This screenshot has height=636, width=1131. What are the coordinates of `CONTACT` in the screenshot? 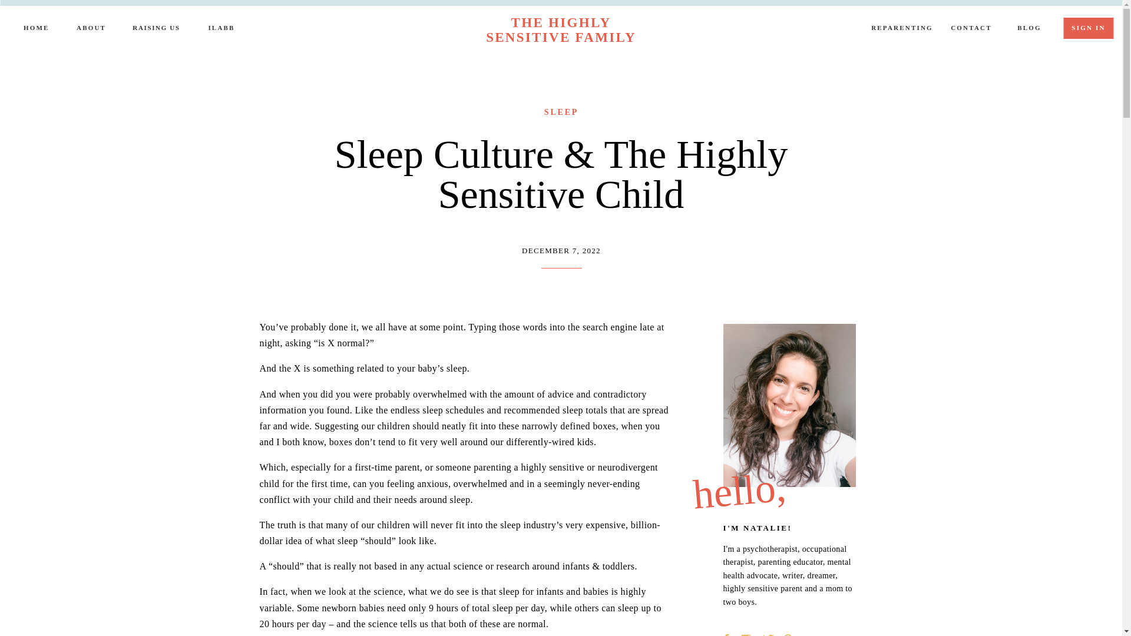 It's located at (971, 29).